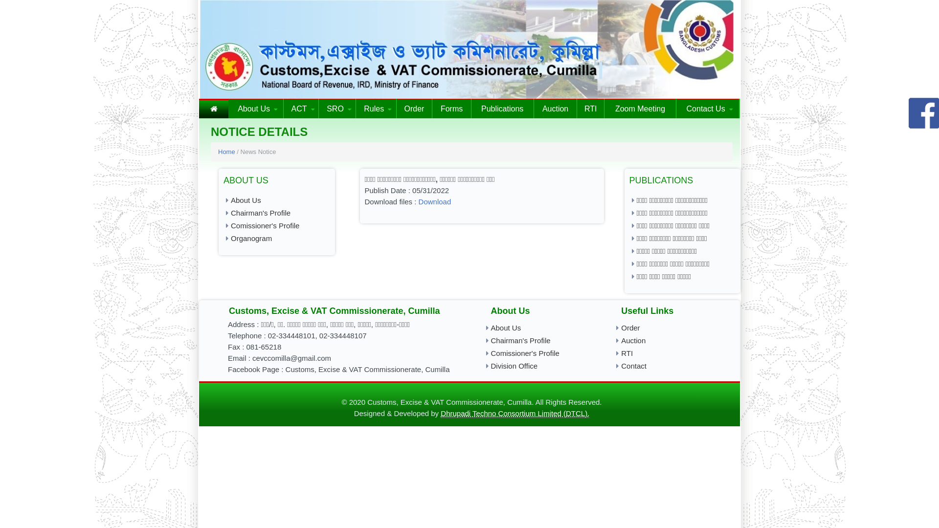  I want to click on RTI, so click(590, 109).